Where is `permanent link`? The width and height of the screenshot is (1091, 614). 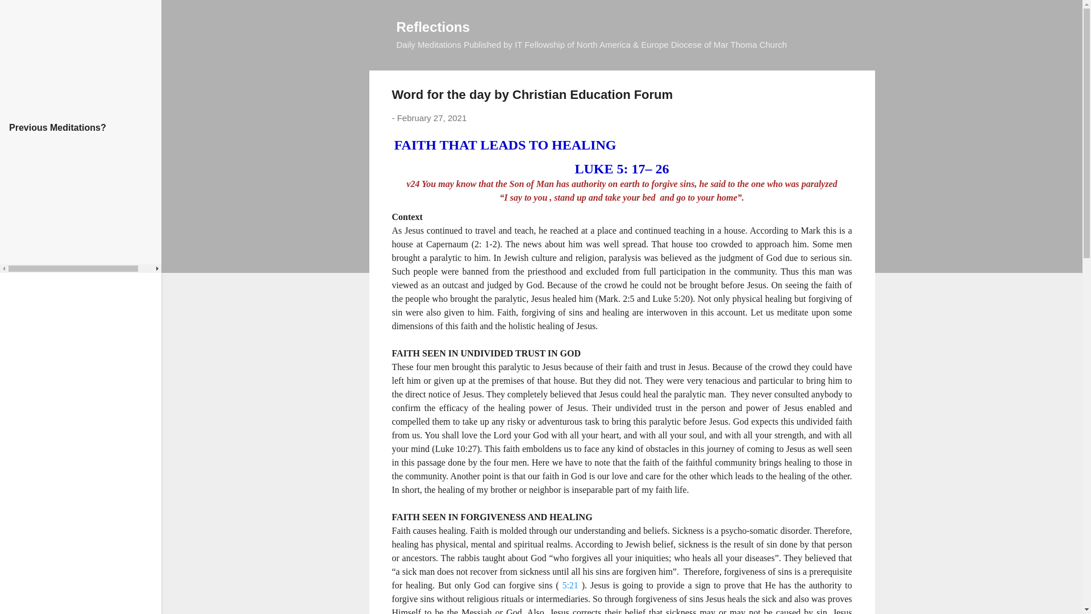
permanent link is located at coordinates (432, 118).